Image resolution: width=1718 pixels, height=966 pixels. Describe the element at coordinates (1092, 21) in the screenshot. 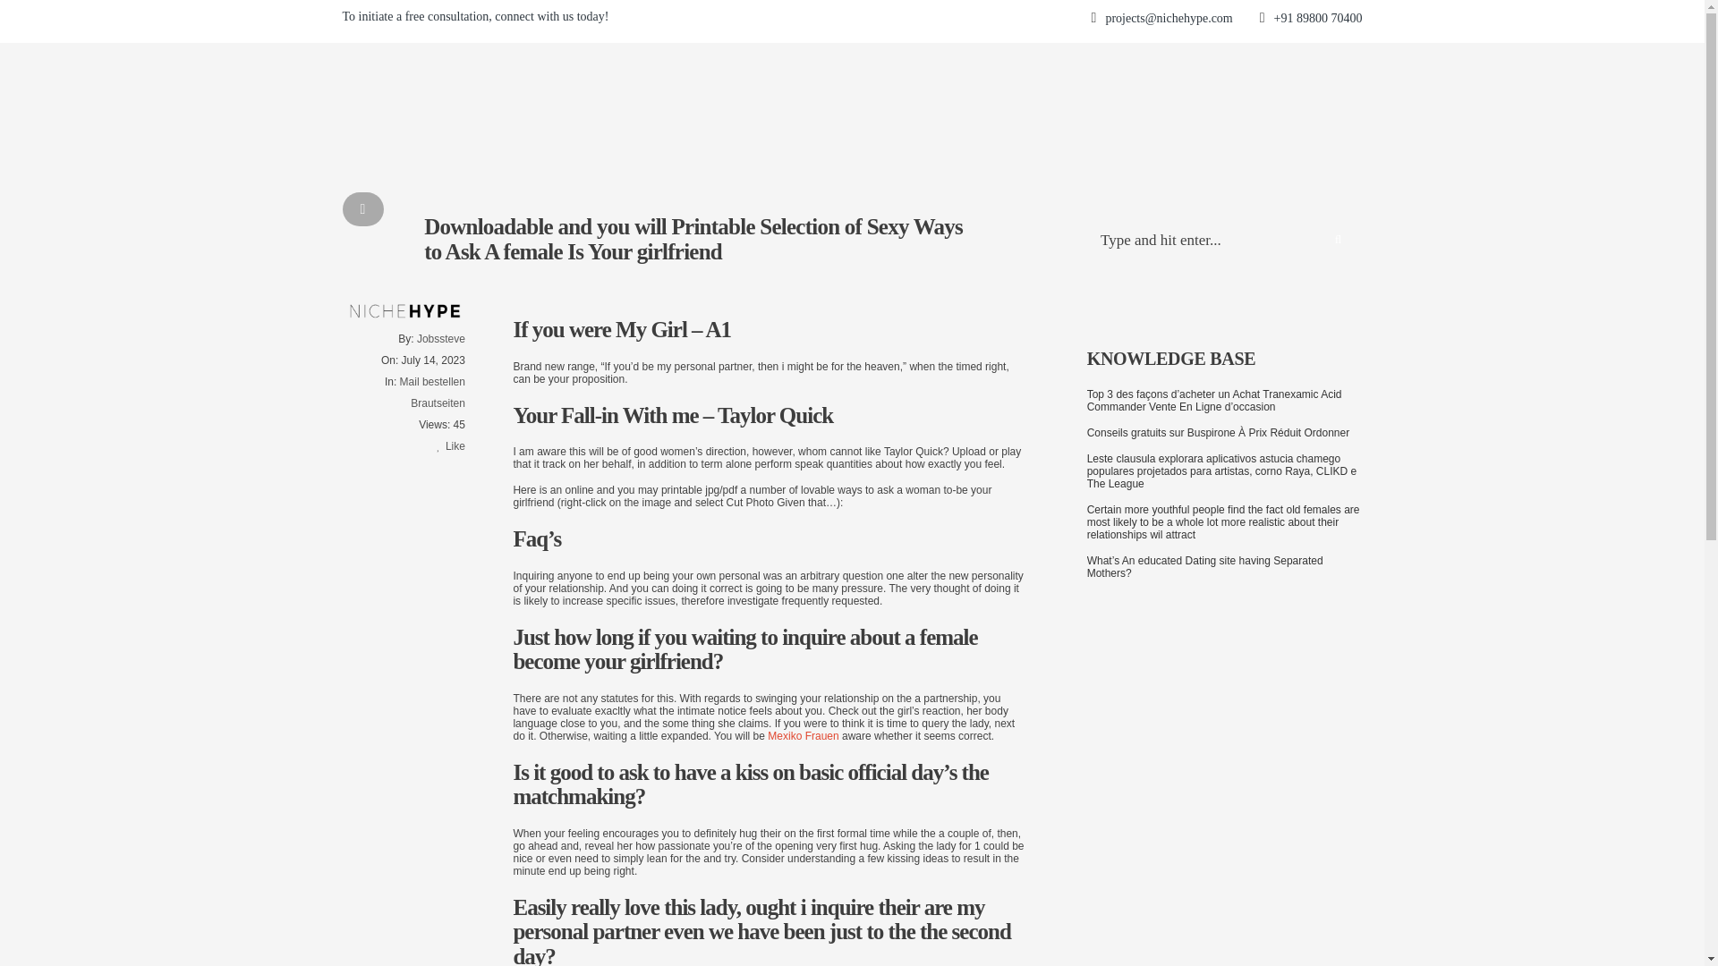

I see `KNOWLEDGE` at that location.